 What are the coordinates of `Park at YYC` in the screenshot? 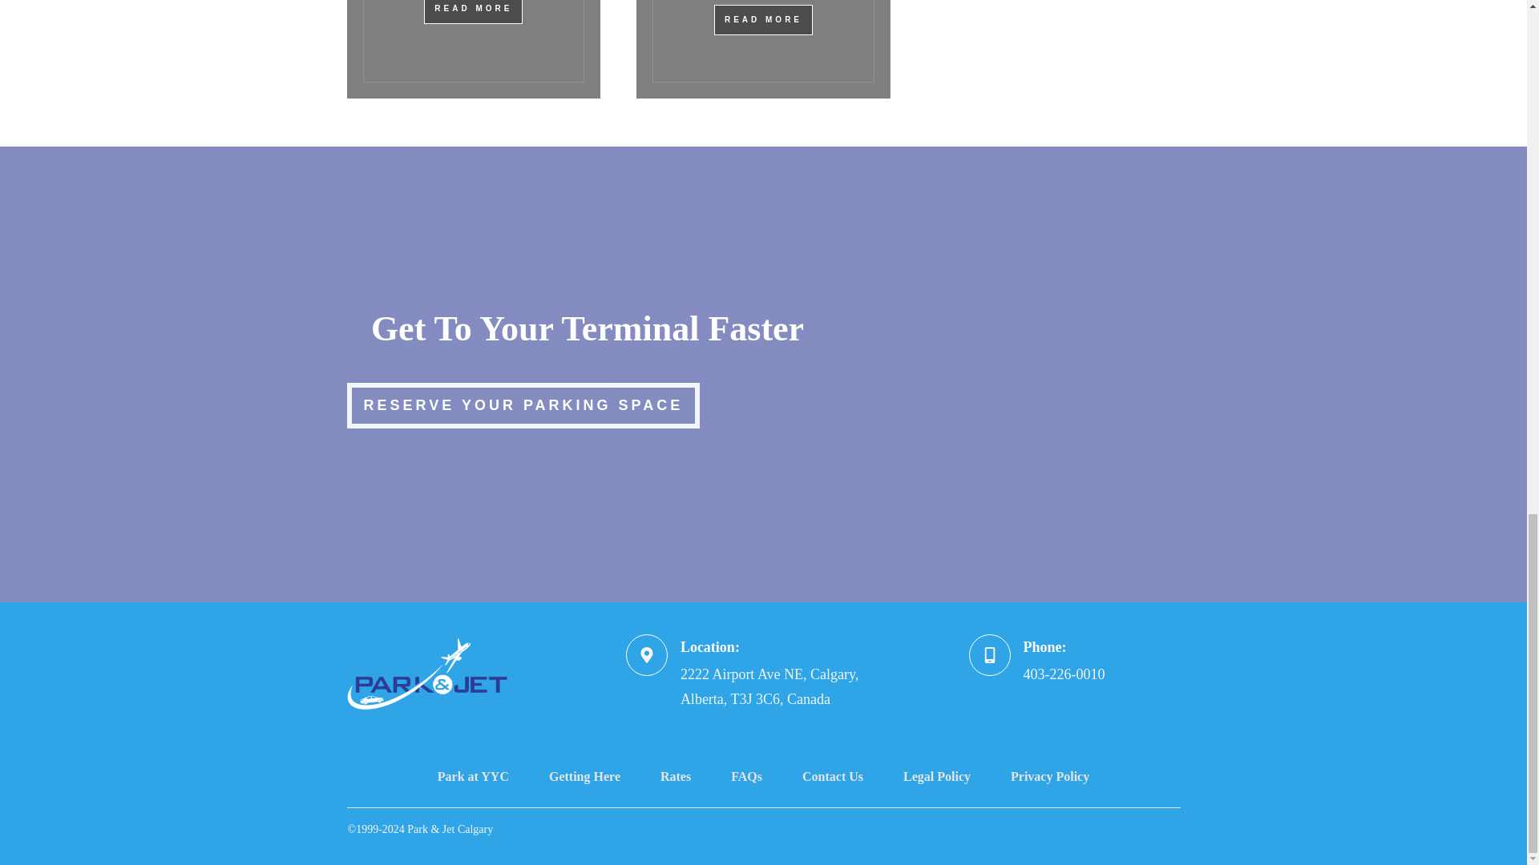 It's located at (473, 777).